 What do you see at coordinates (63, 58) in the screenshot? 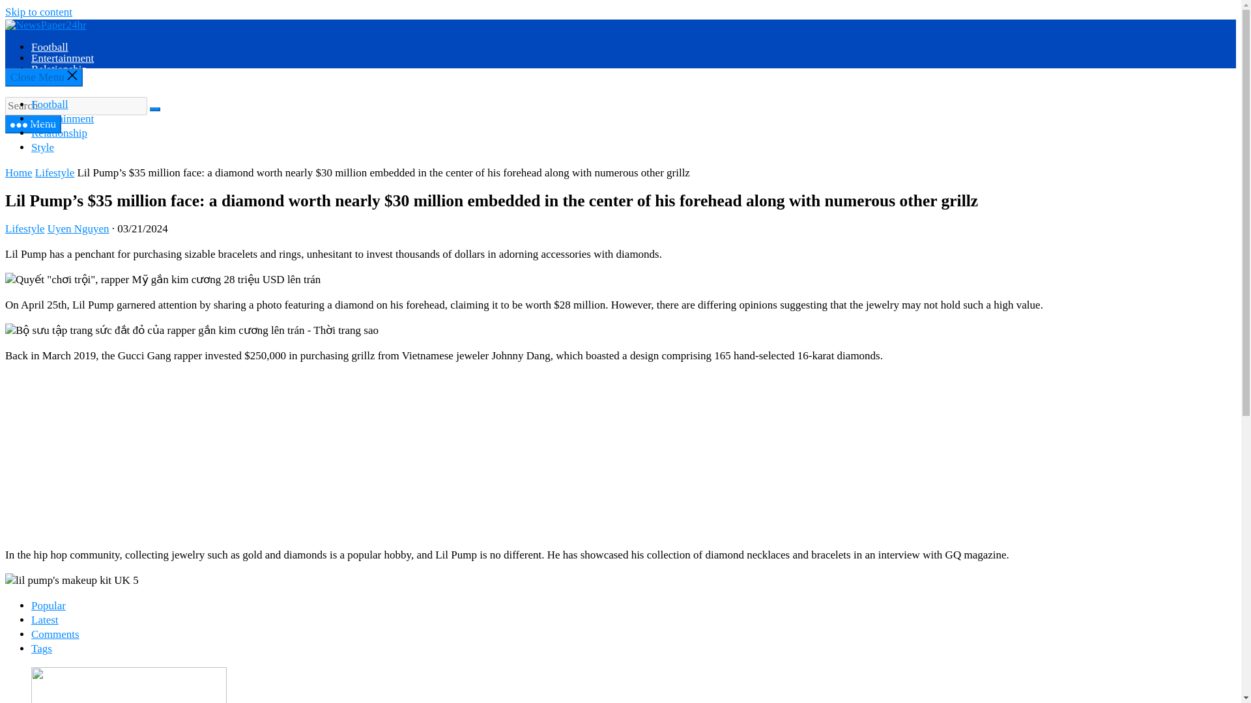
I see `Entertainment` at bounding box center [63, 58].